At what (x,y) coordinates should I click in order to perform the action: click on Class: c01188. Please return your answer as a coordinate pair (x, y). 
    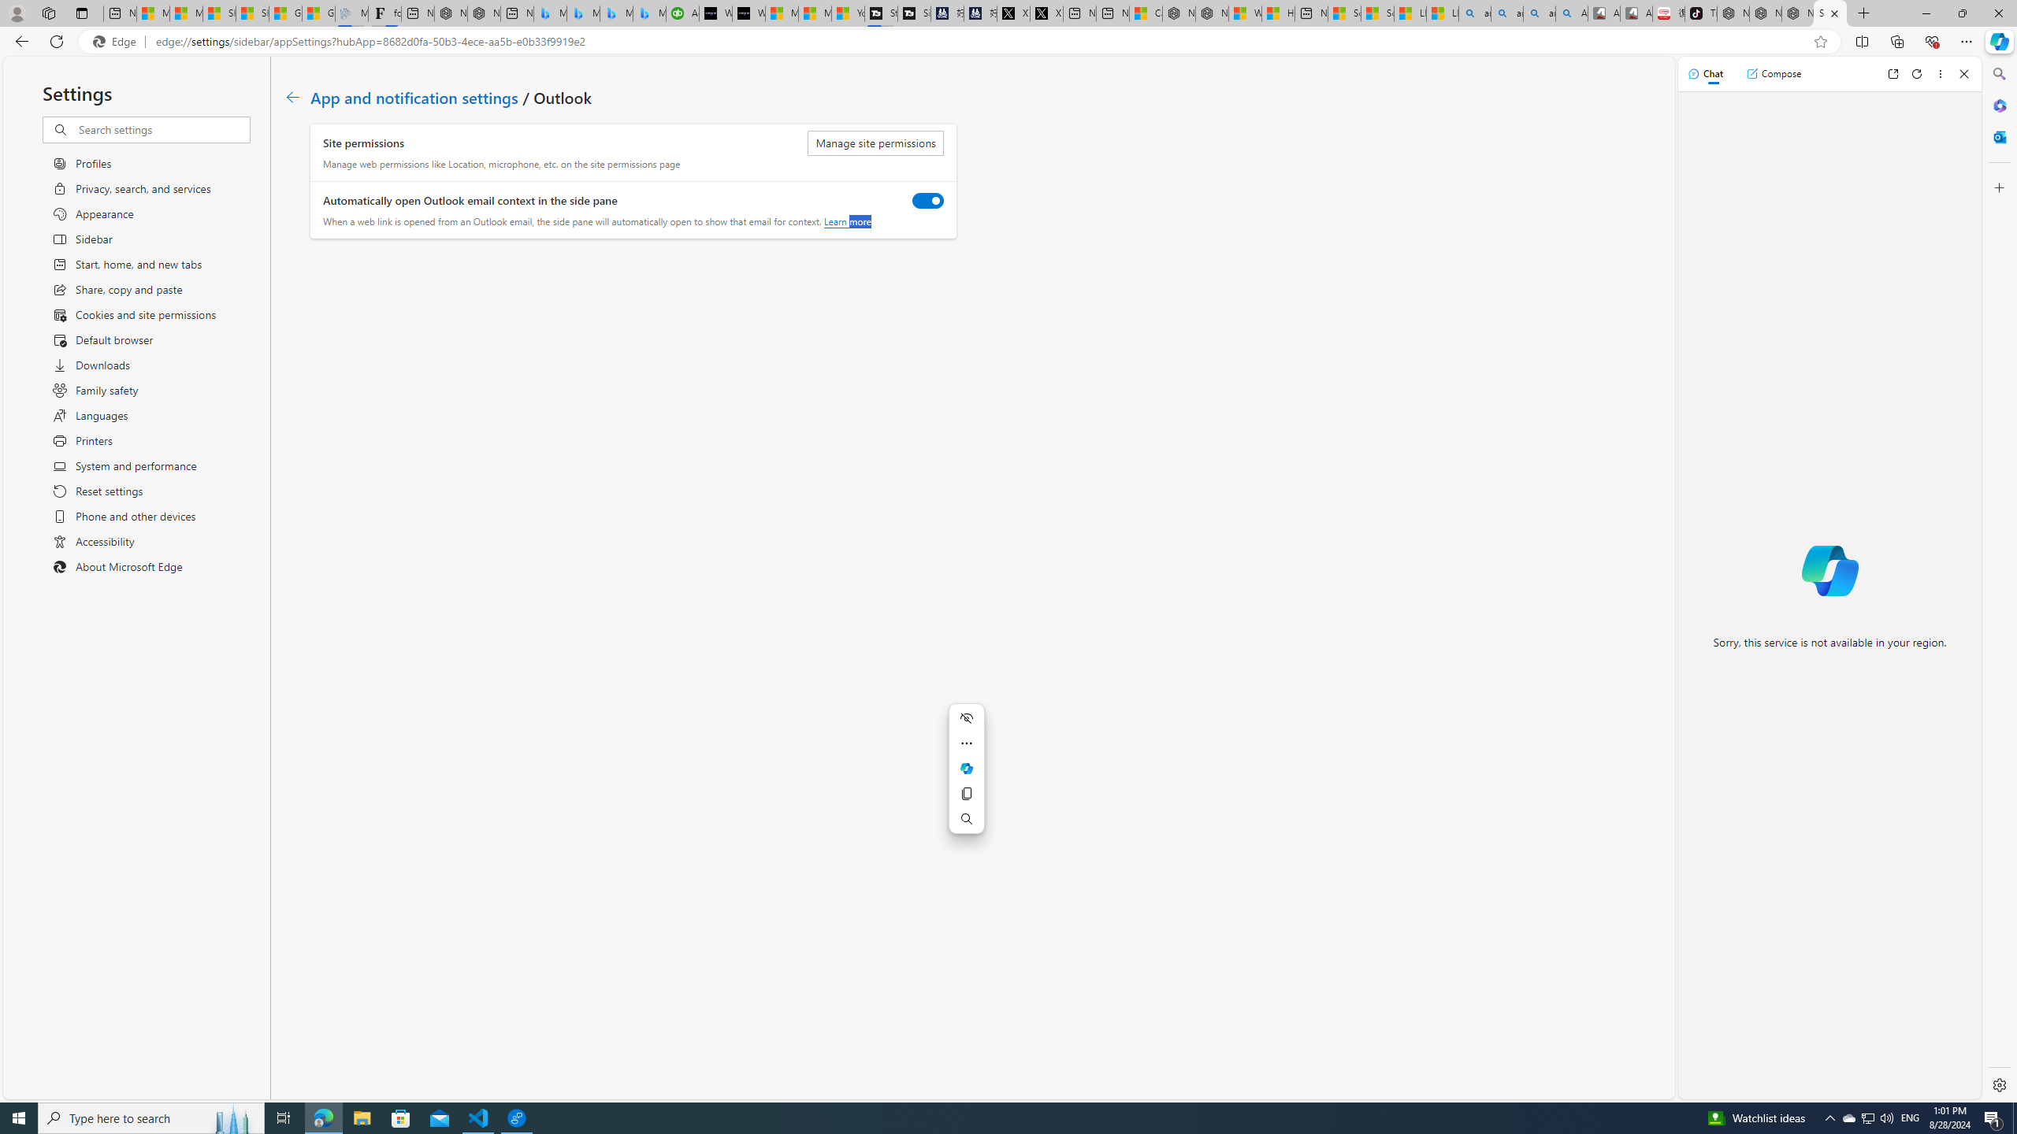
    Looking at the image, I should click on (292, 97).